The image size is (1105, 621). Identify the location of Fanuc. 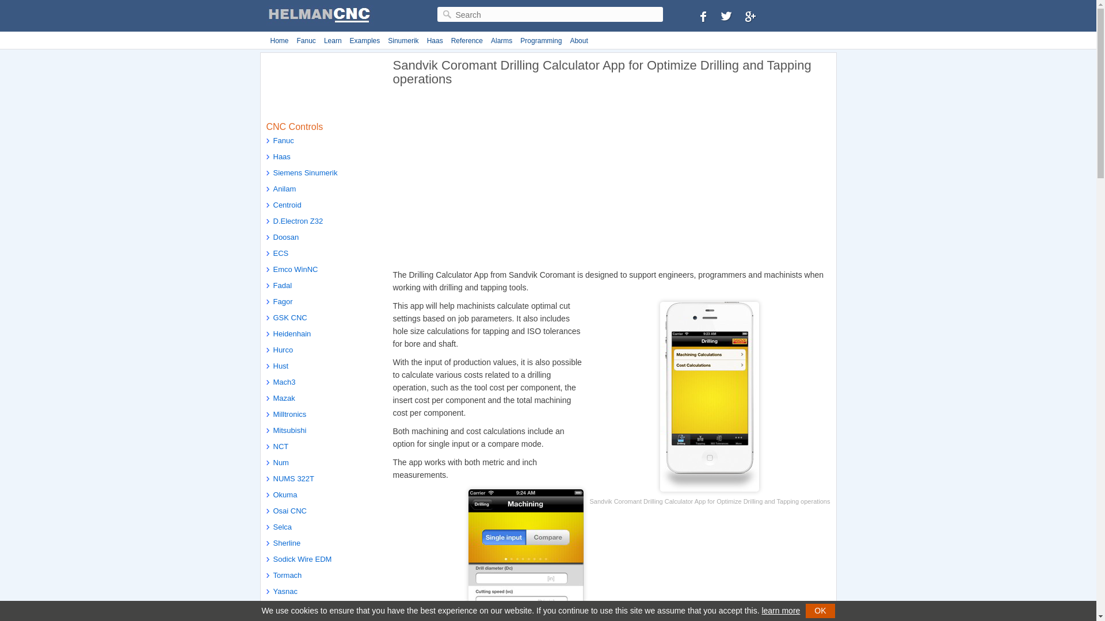
(323, 142).